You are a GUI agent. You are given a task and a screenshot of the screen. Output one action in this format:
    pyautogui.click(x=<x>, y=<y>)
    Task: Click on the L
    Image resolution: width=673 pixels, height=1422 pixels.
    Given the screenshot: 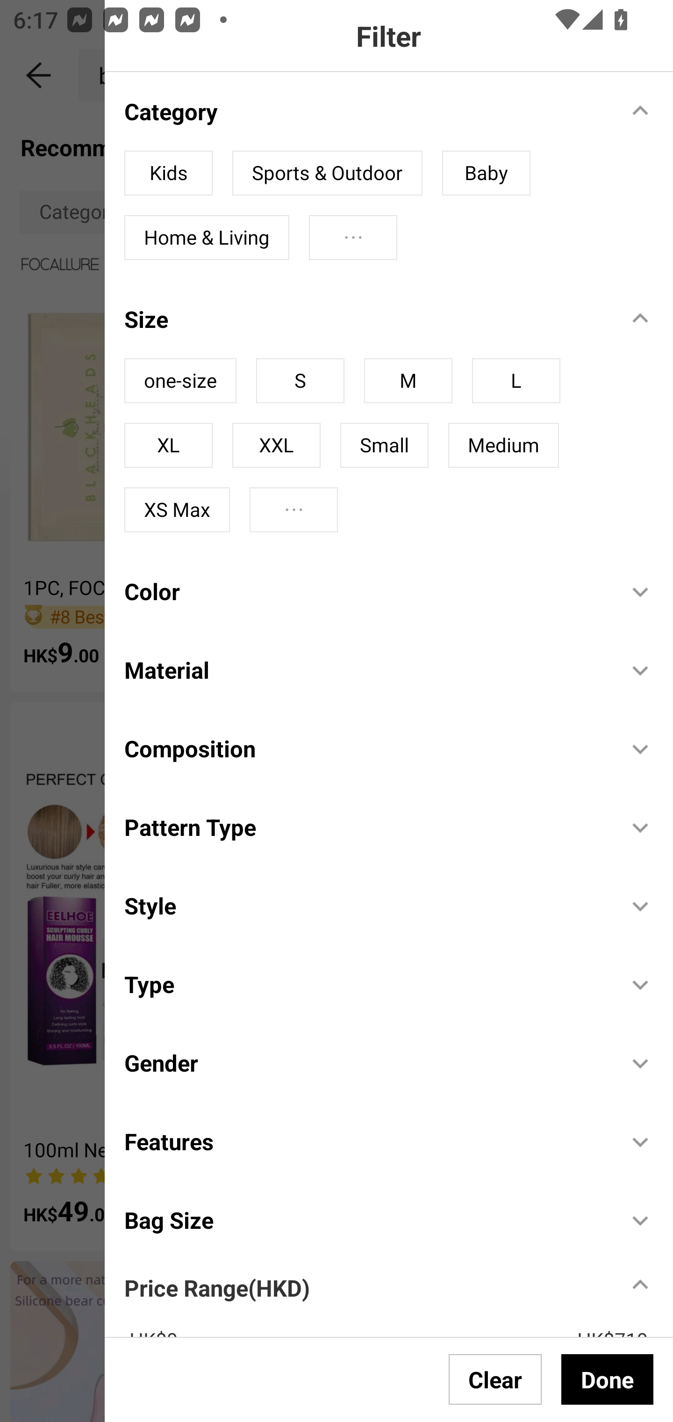 What is the action you would take?
    pyautogui.click(x=516, y=381)
    